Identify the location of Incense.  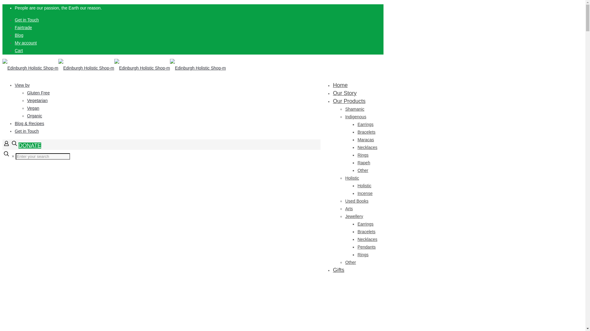
(365, 193).